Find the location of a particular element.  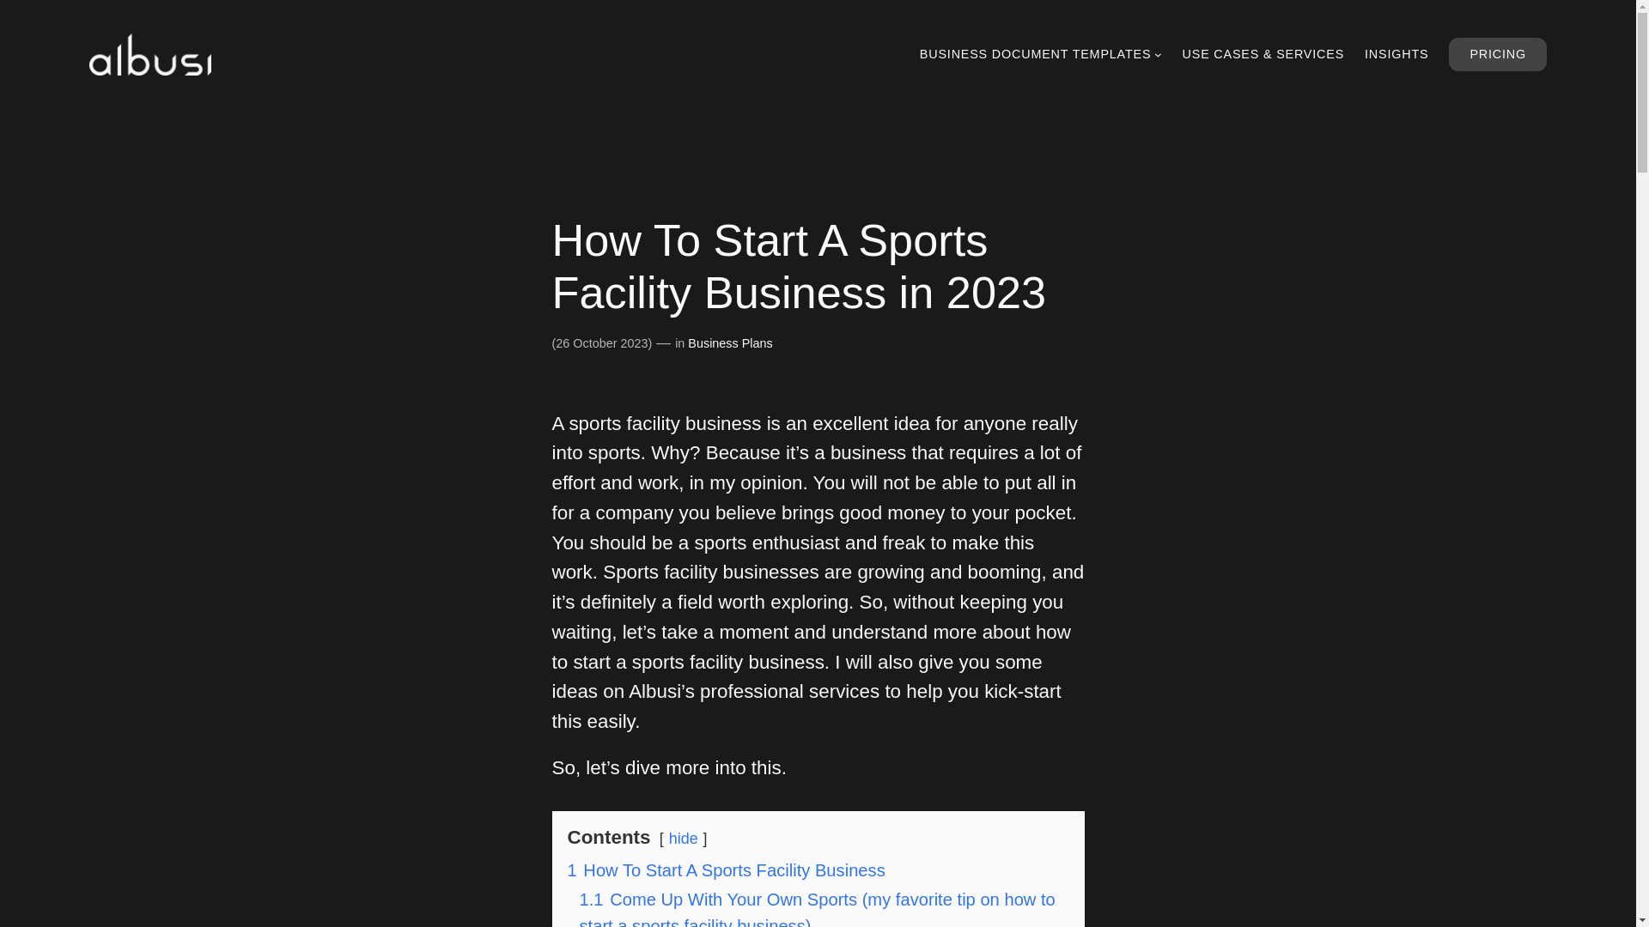

1 How To Start A Sports Facility Business is located at coordinates (725, 870).